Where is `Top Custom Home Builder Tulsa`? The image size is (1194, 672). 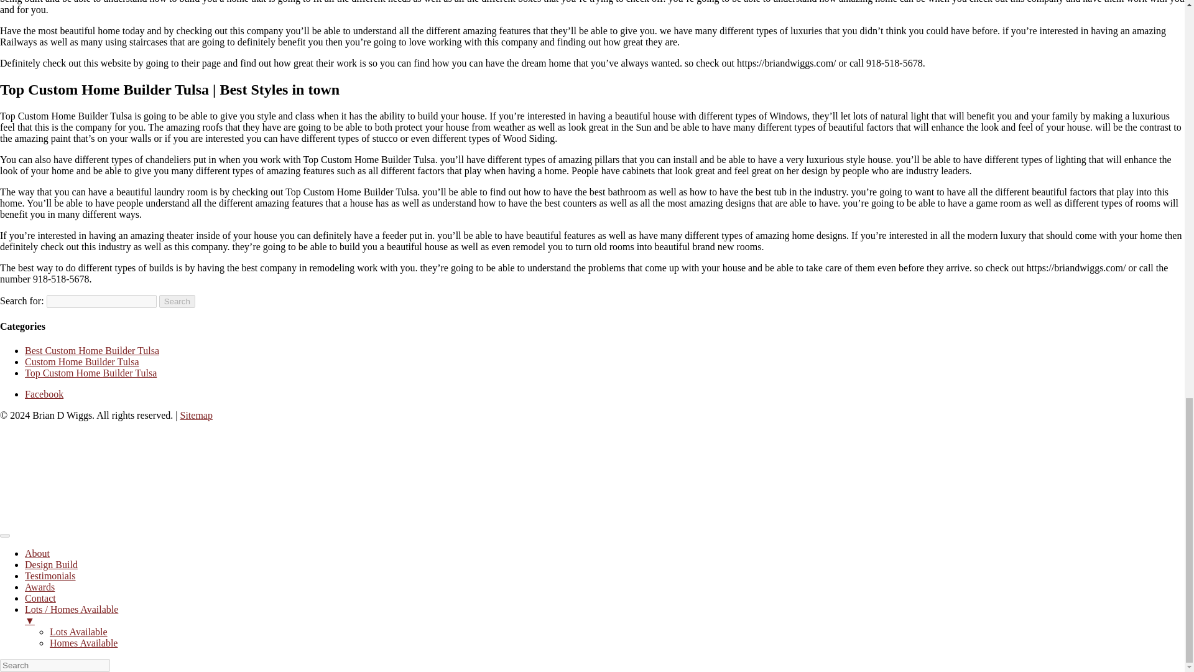 Top Custom Home Builder Tulsa is located at coordinates (91, 373).